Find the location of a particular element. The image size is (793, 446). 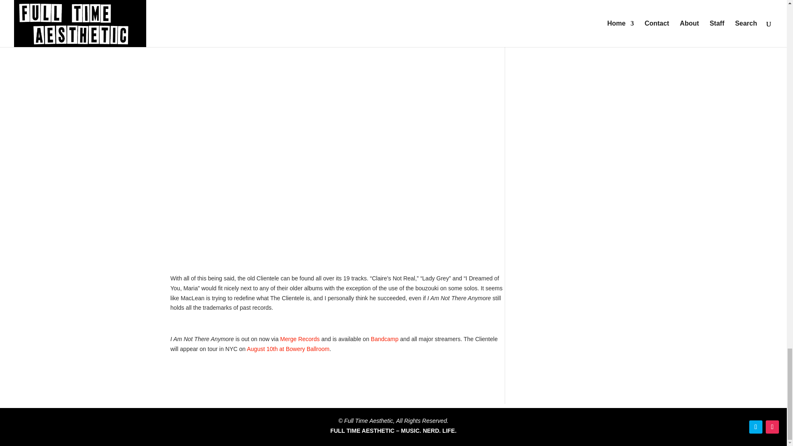

August 10th at Bowery Ballroom is located at coordinates (288, 349).